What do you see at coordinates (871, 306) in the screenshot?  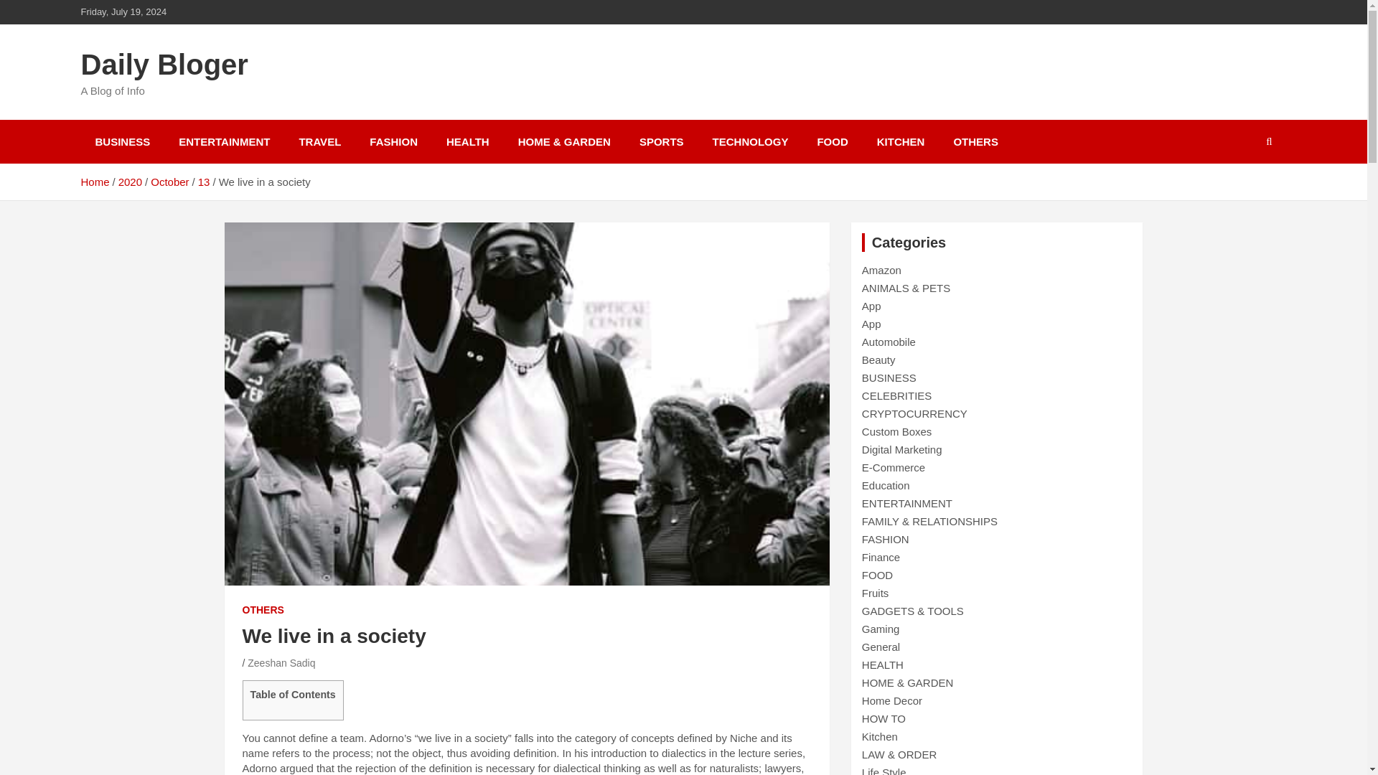 I see `App` at bounding box center [871, 306].